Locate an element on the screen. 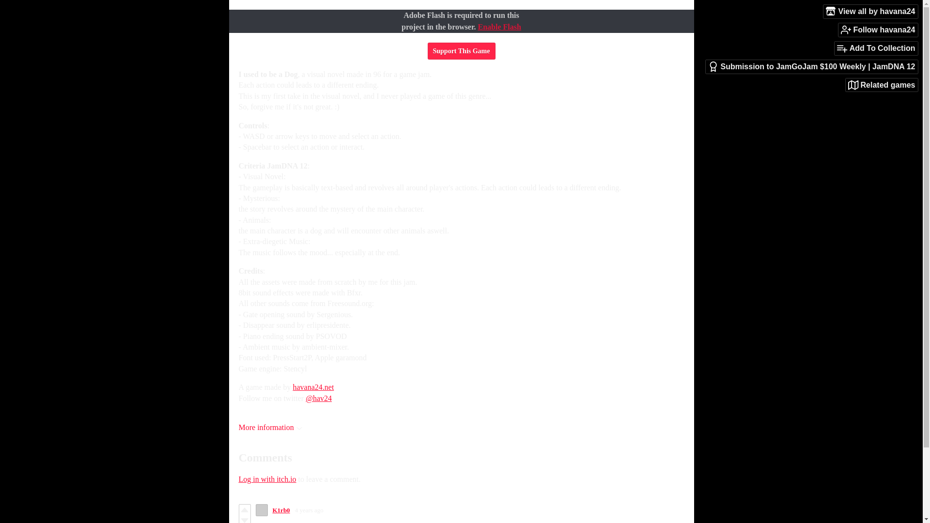 The image size is (930, 523). K1rb0 is located at coordinates (281, 510).